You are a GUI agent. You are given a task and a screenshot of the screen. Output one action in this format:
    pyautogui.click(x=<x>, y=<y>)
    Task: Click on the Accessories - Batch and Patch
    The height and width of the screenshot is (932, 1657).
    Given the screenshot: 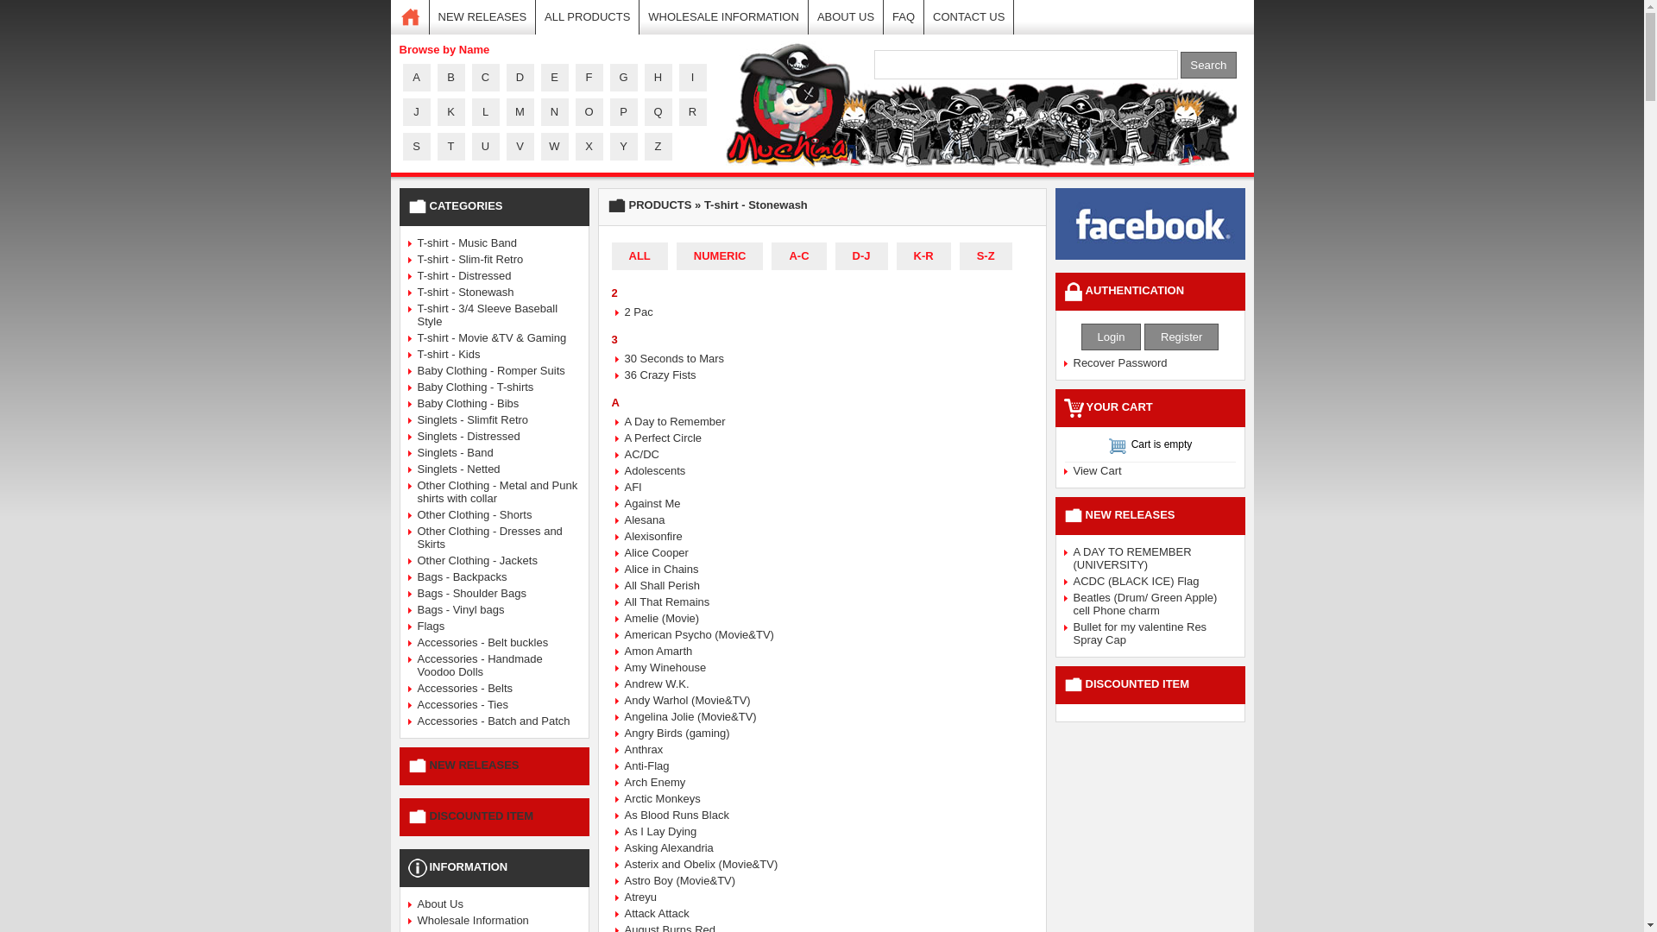 What is the action you would take?
    pyautogui.click(x=494, y=721)
    